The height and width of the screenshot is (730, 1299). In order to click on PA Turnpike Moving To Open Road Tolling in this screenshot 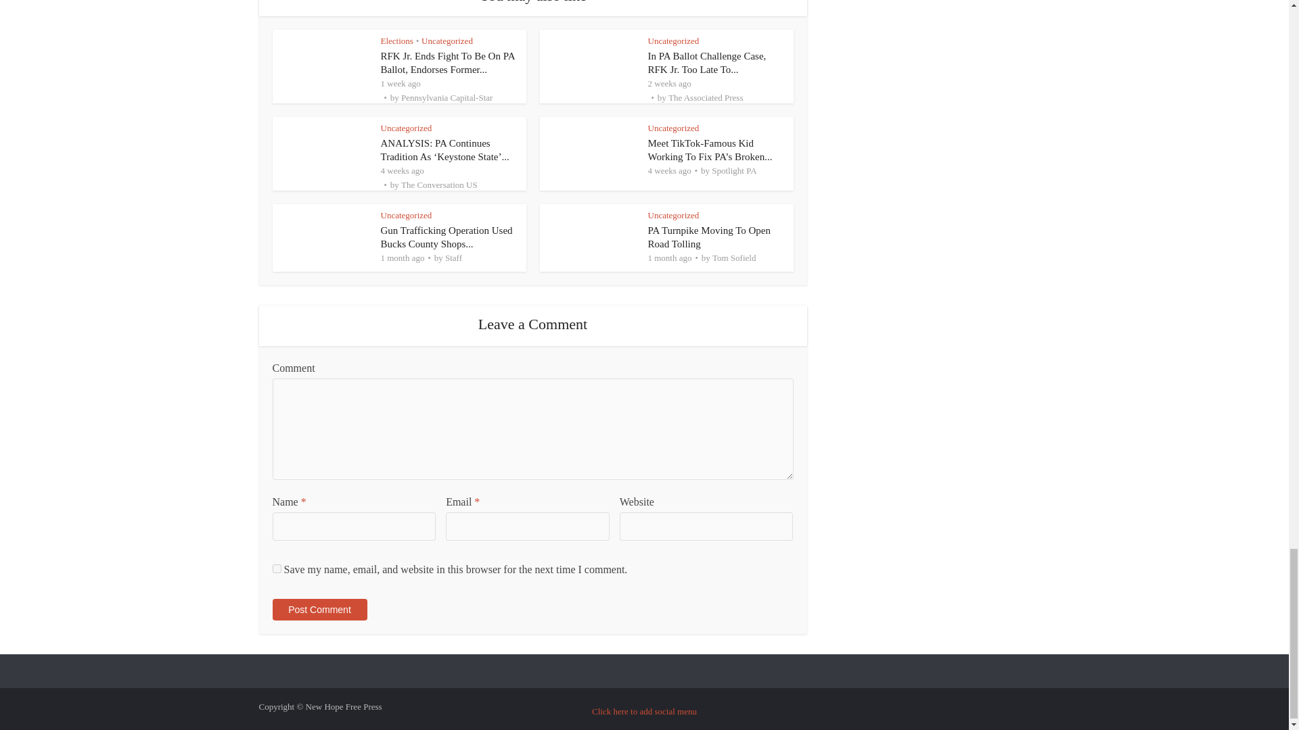, I will do `click(710, 237)`.